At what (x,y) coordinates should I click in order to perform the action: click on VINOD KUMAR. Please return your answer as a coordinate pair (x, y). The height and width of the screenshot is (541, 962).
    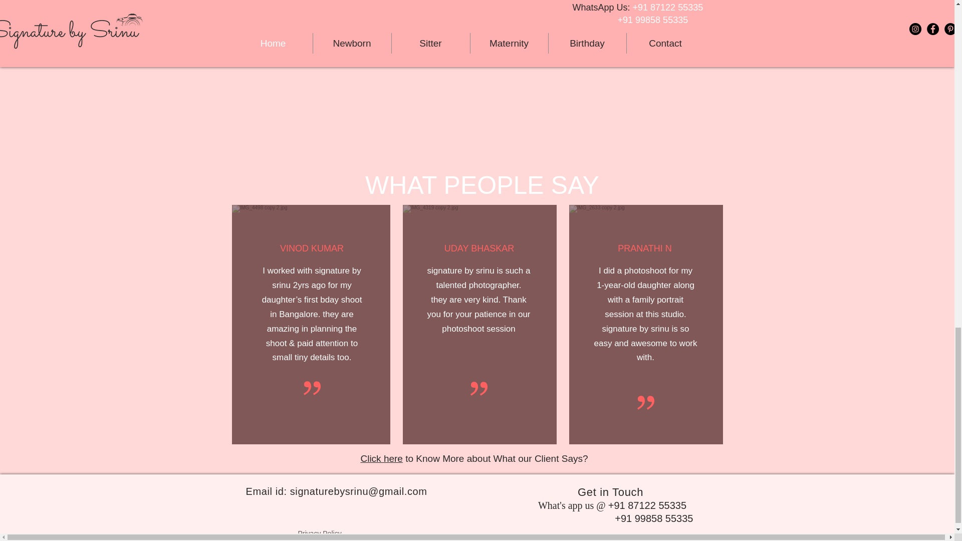
    Looking at the image, I should click on (312, 248).